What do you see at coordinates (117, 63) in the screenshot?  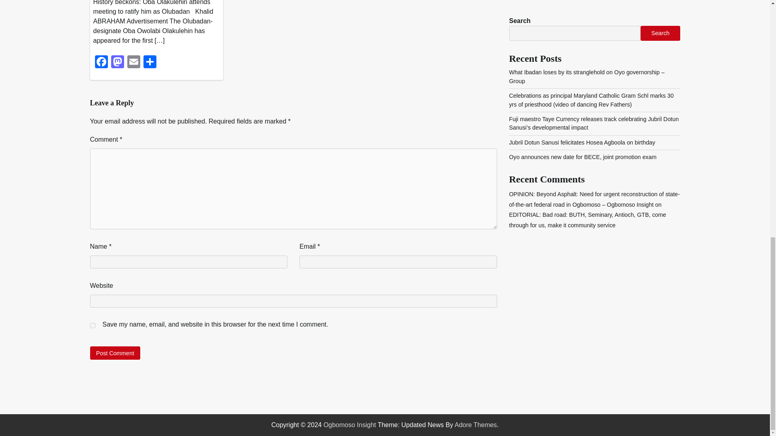 I see `Mastodon` at bounding box center [117, 63].